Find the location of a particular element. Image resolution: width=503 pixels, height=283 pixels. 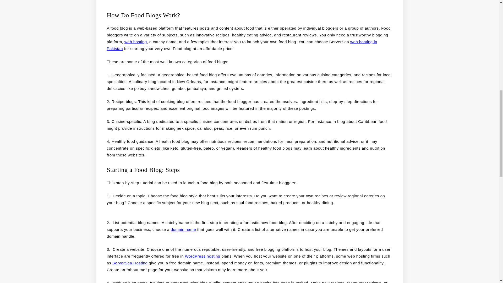

WordPress hosting is located at coordinates (203, 256).